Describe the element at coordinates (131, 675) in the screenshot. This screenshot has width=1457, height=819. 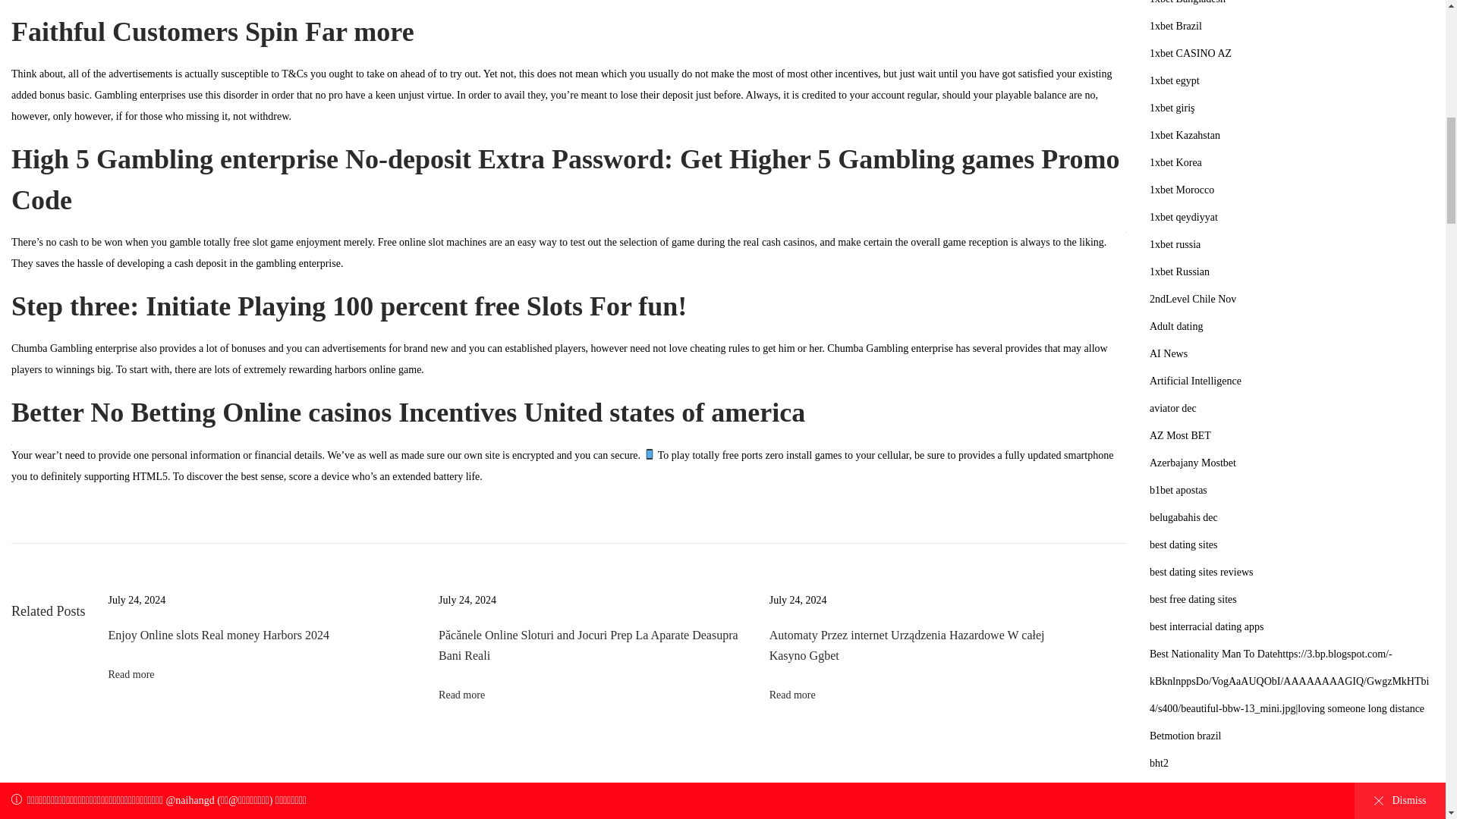
I see `Read more` at that location.